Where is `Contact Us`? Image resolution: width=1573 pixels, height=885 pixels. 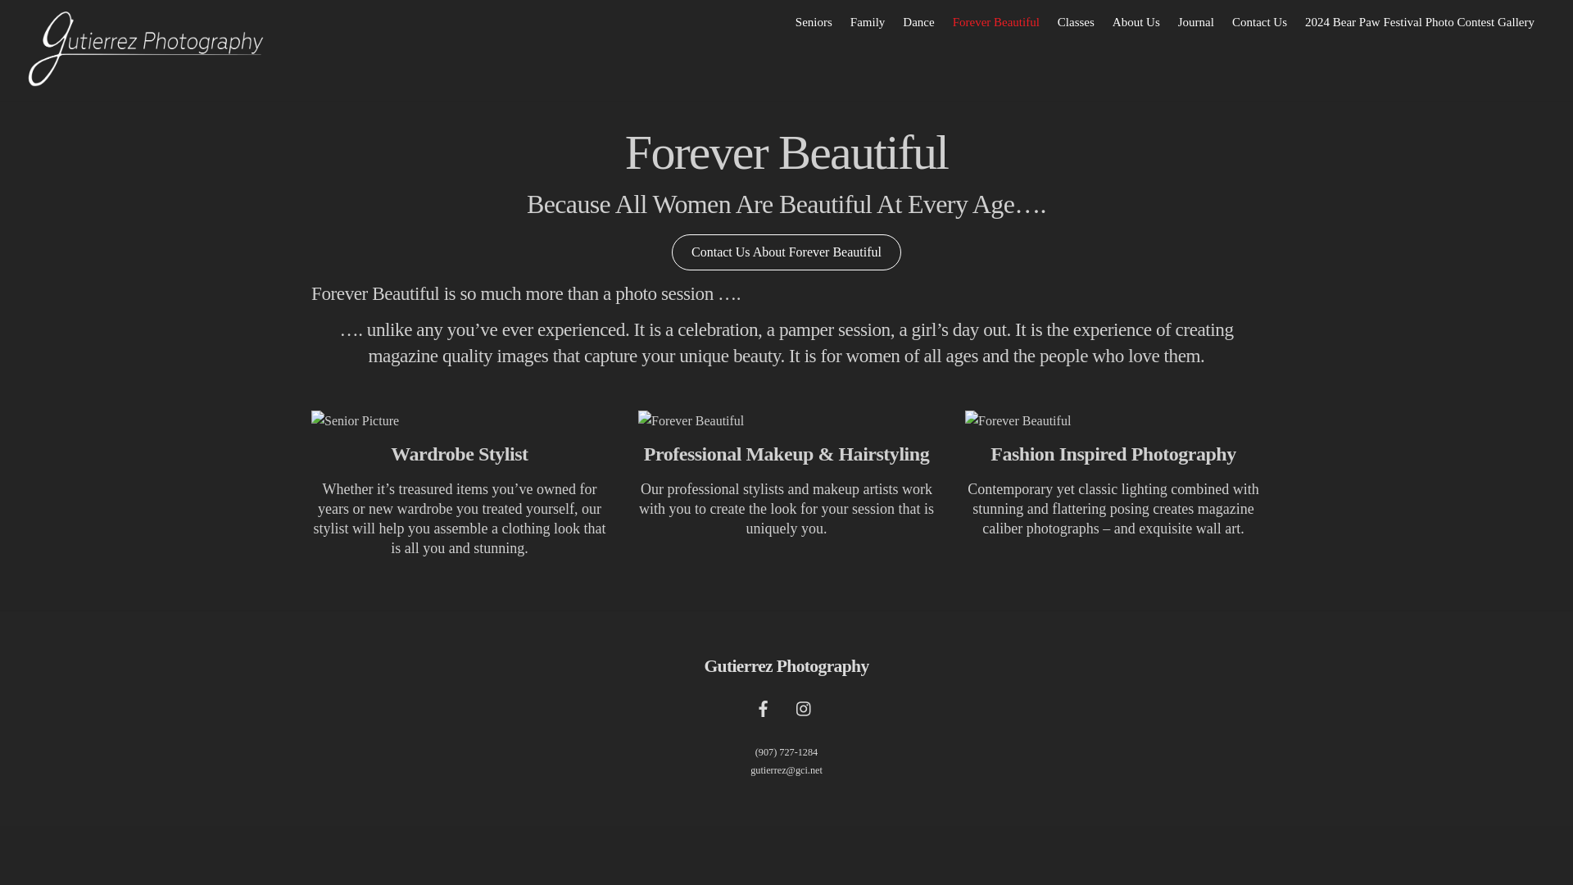
Contact Us is located at coordinates (1260, 21).